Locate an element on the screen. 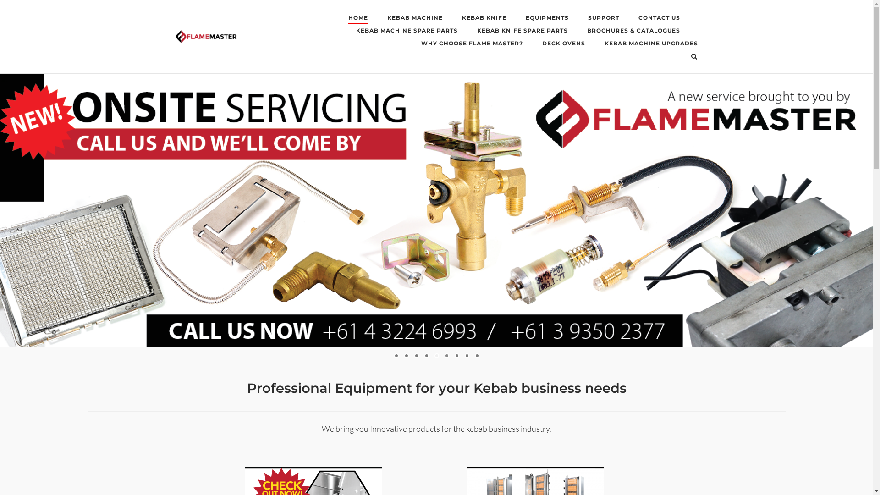 Image resolution: width=880 pixels, height=495 pixels. SUPPORT is located at coordinates (603, 19).